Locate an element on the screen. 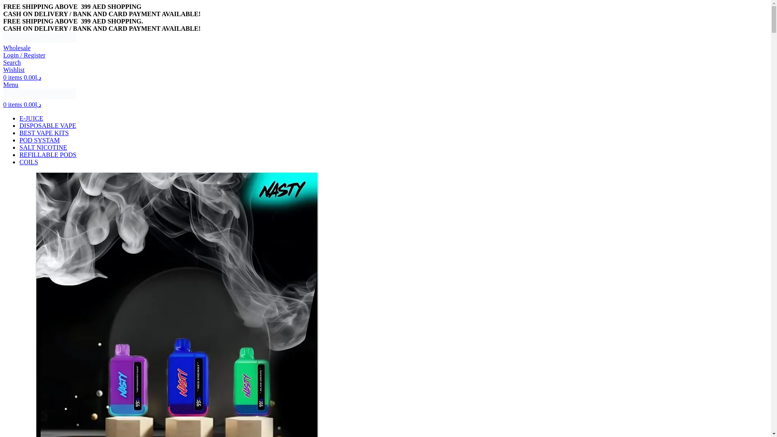 Image resolution: width=777 pixels, height=437 pixels. Wishlist is located at coordinates (14, 70).